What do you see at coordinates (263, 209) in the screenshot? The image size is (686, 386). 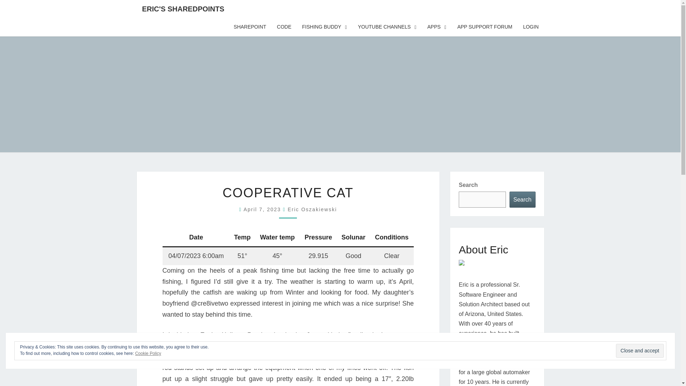 I see `2:56 pm` at bounding box center [263, 209].